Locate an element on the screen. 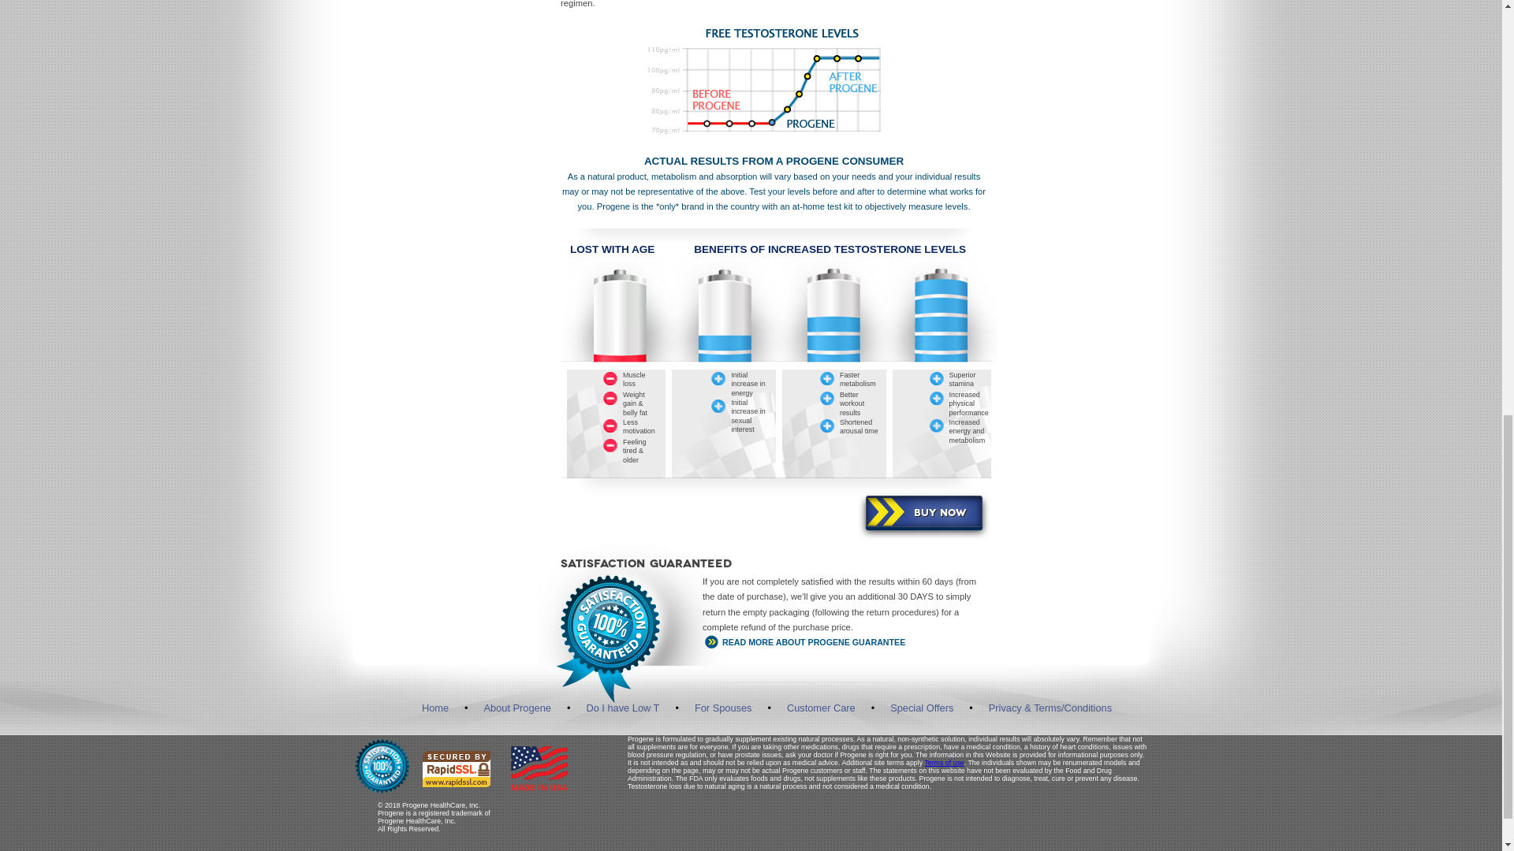 The height and width of the screenshot is (851, 1514). Terms of use is located at coordinates (943, 763).